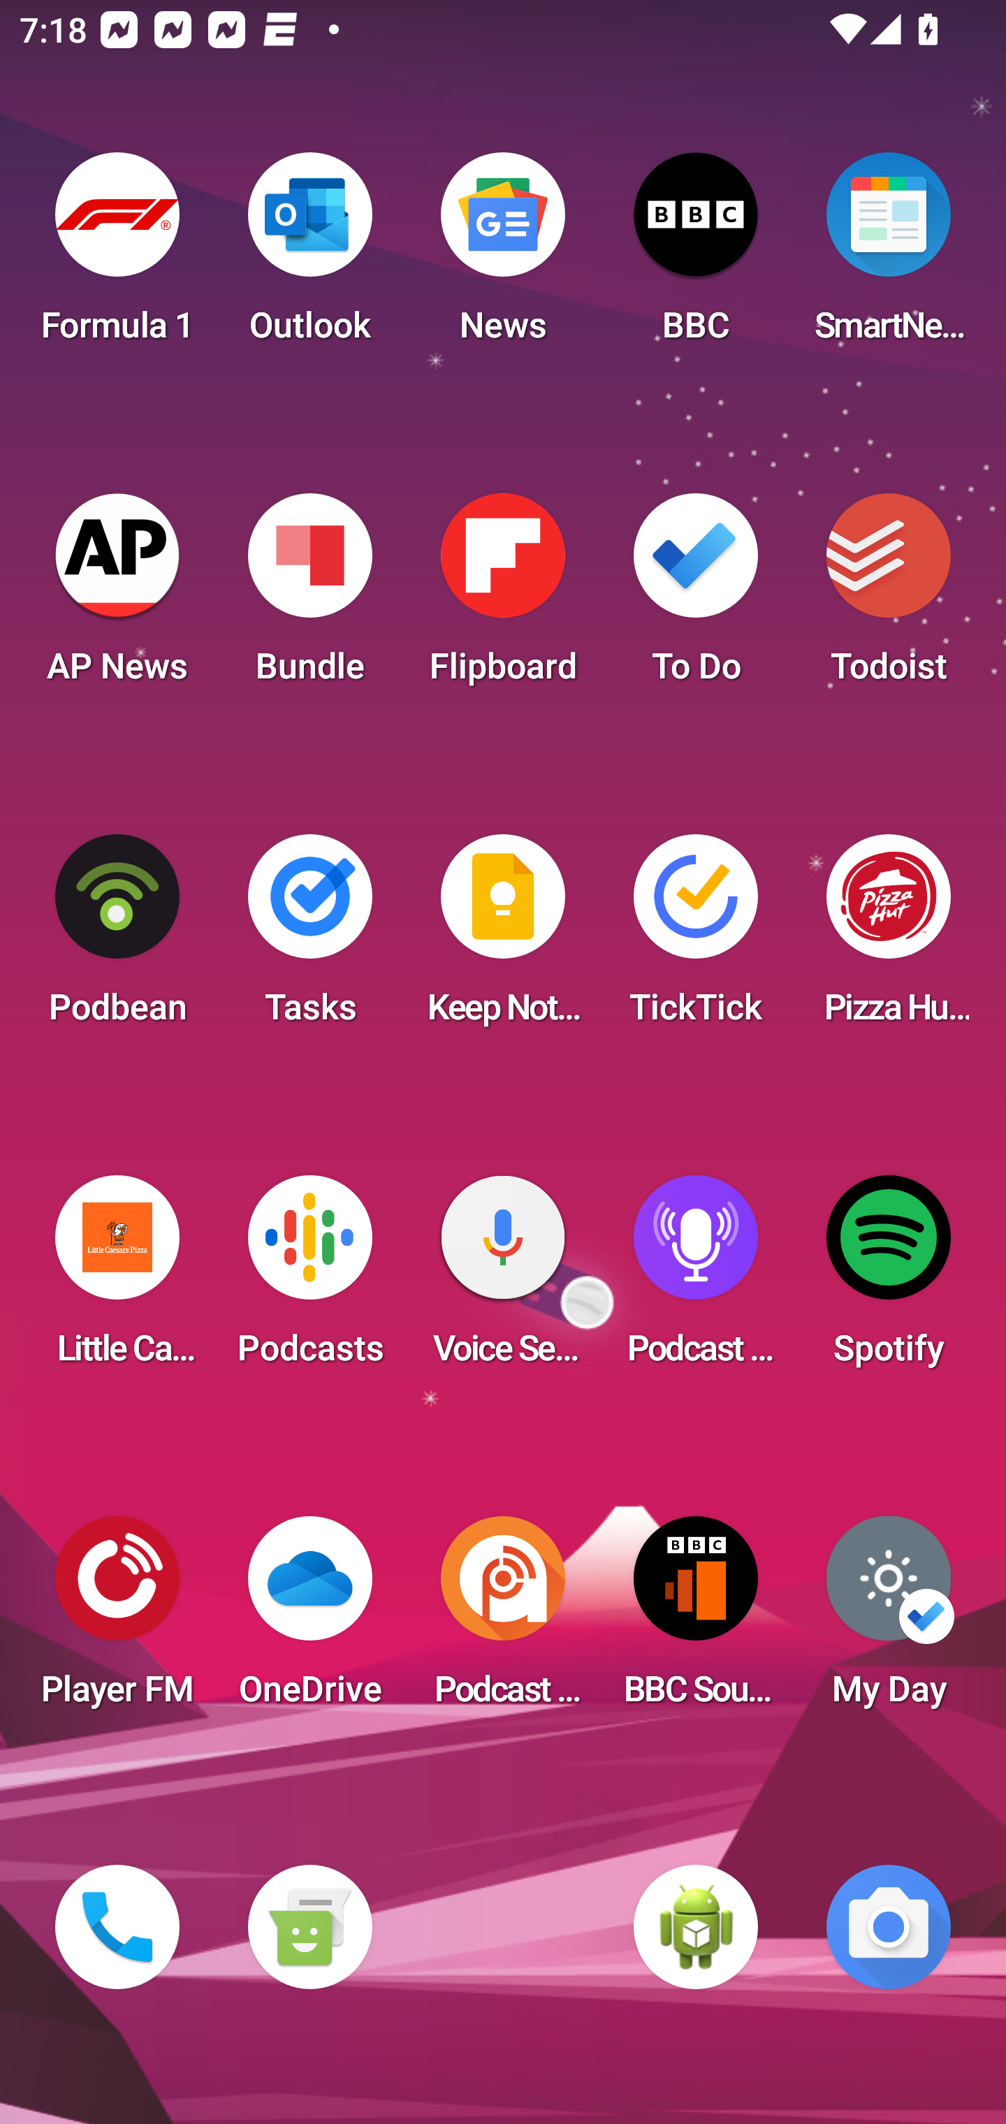 This screenshot has height=2124, width=1006. Describe the element at coordinates (696, 1927) in the screenshot. I see `WebView Browser Tester` at that location.